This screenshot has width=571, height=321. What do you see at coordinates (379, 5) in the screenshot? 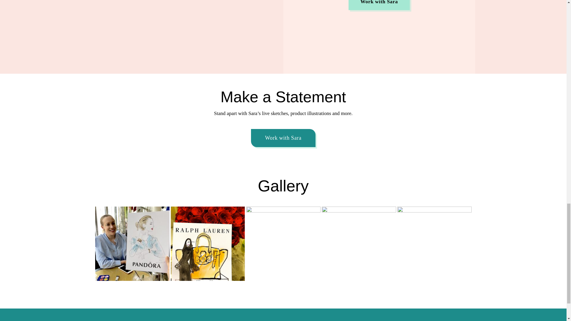
I see `Work with Sara` at bounding box center [379, 5].